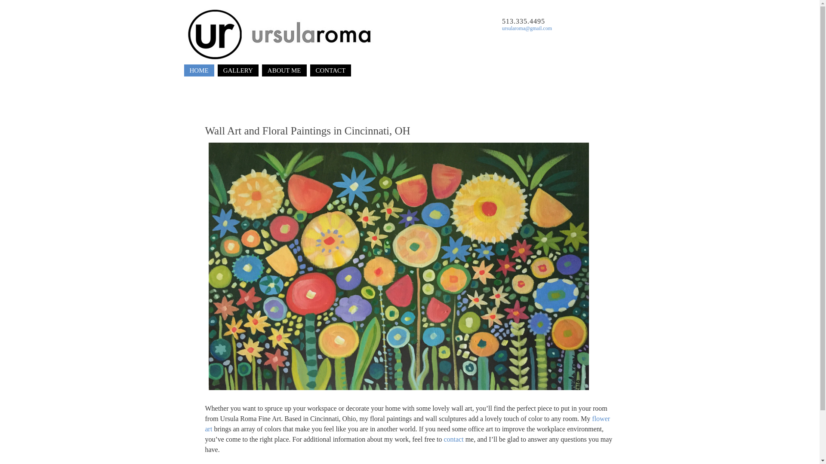 This screenshot has width=826, height=464. Describe the element at coordinates (284, 70) in the screenshot. I see `ABOUT ME` at that location.